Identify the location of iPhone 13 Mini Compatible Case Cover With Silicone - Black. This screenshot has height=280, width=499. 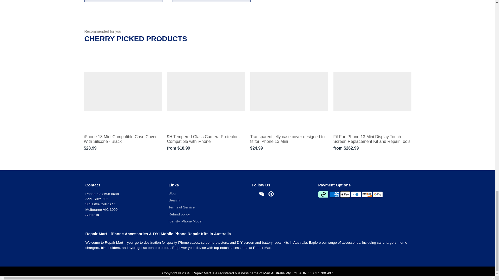
(123, 139).